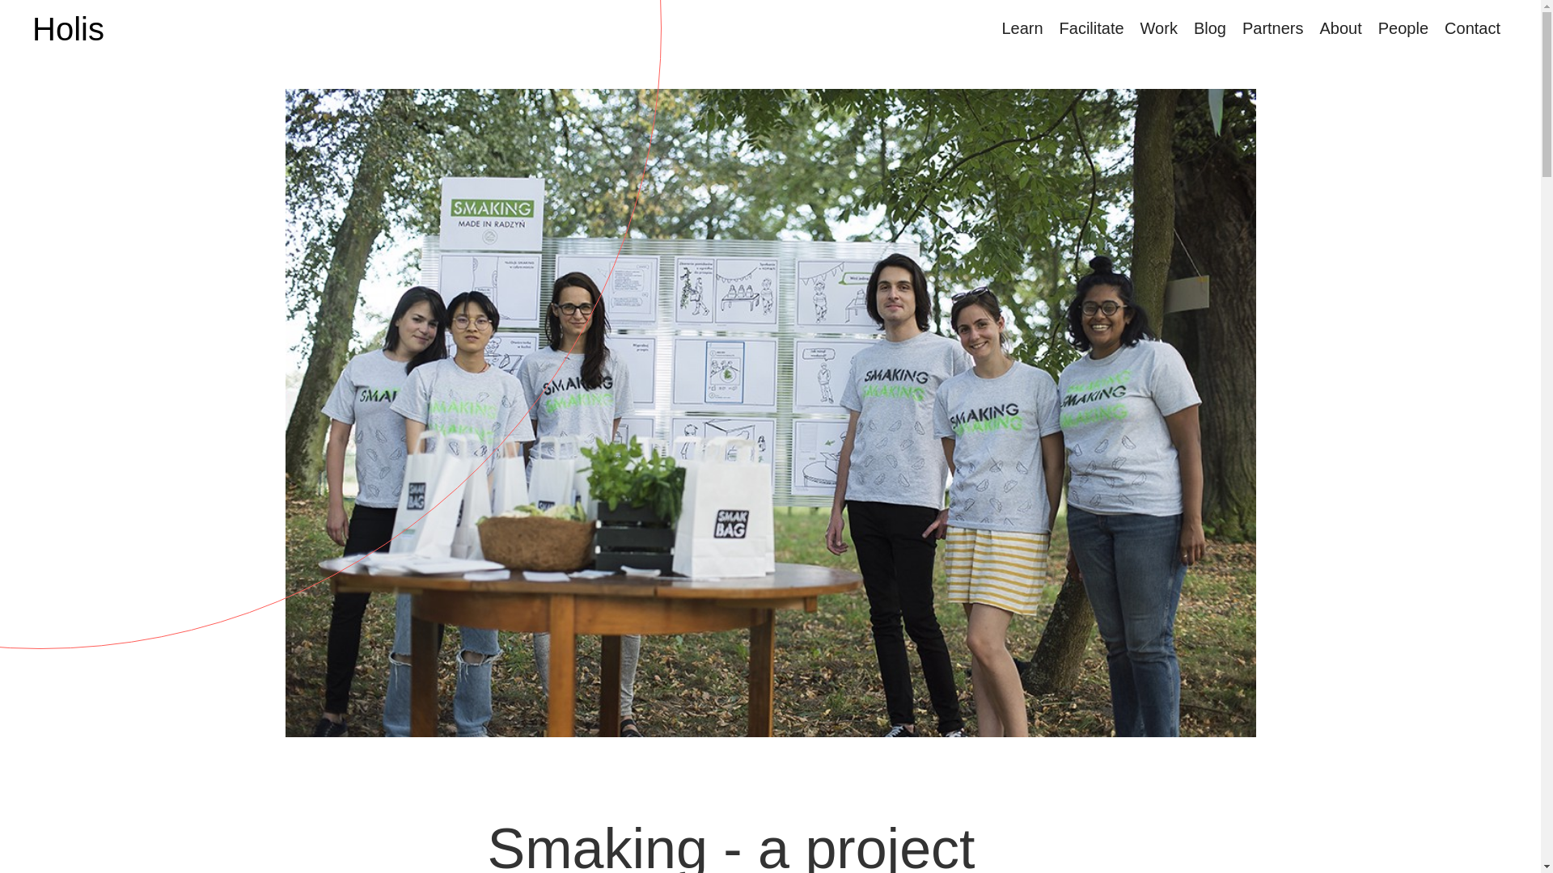 Image resolution: width=1553 pixels, height=873 pixels. Describe the element at coordinates (1403, 27) in the screenshot. I see `People` at that location.